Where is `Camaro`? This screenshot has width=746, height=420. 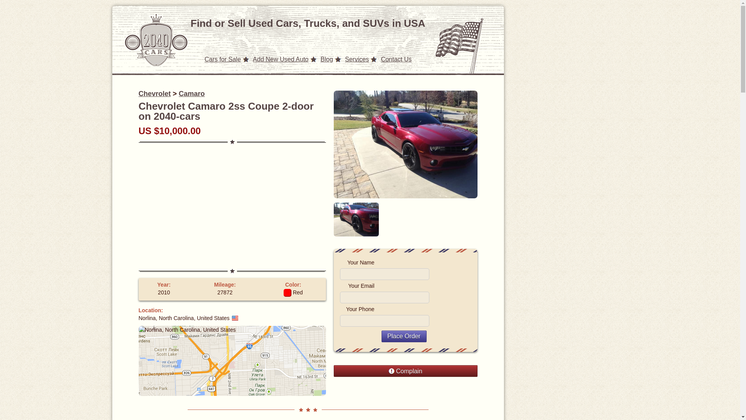 Camaro is located at coordinates (192, 93).